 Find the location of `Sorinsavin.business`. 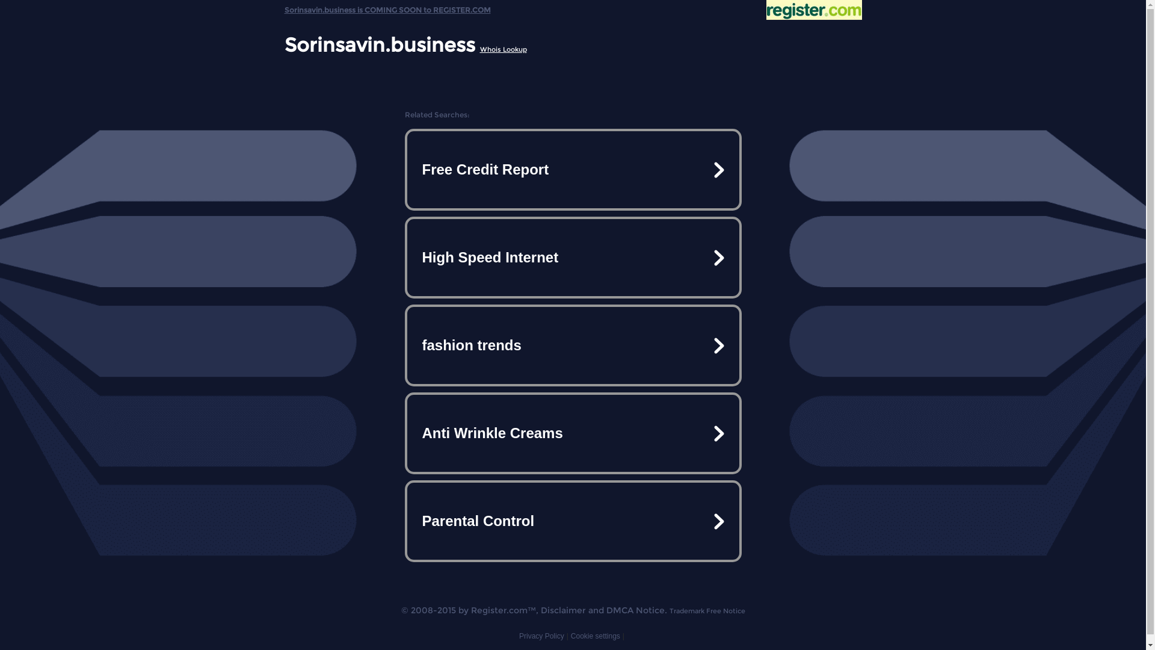

Sorinsavin.business is located at coordinates (379, 45).